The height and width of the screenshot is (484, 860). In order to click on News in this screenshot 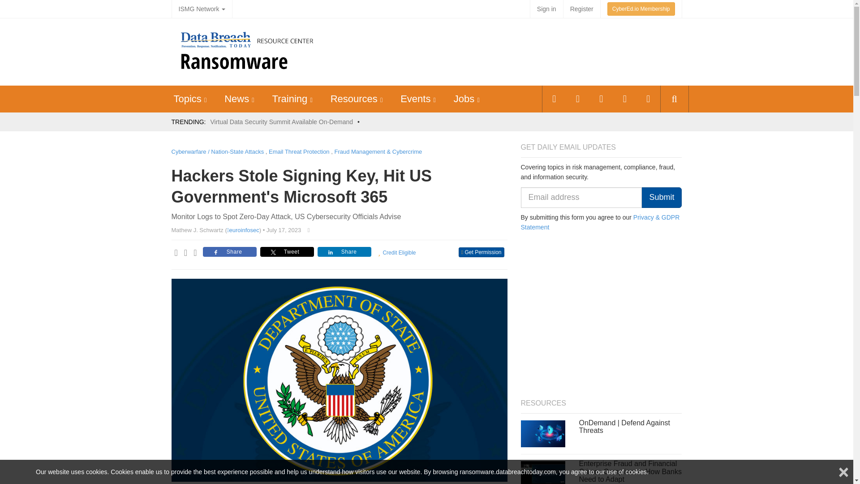, I will do `click(236, 99)`.